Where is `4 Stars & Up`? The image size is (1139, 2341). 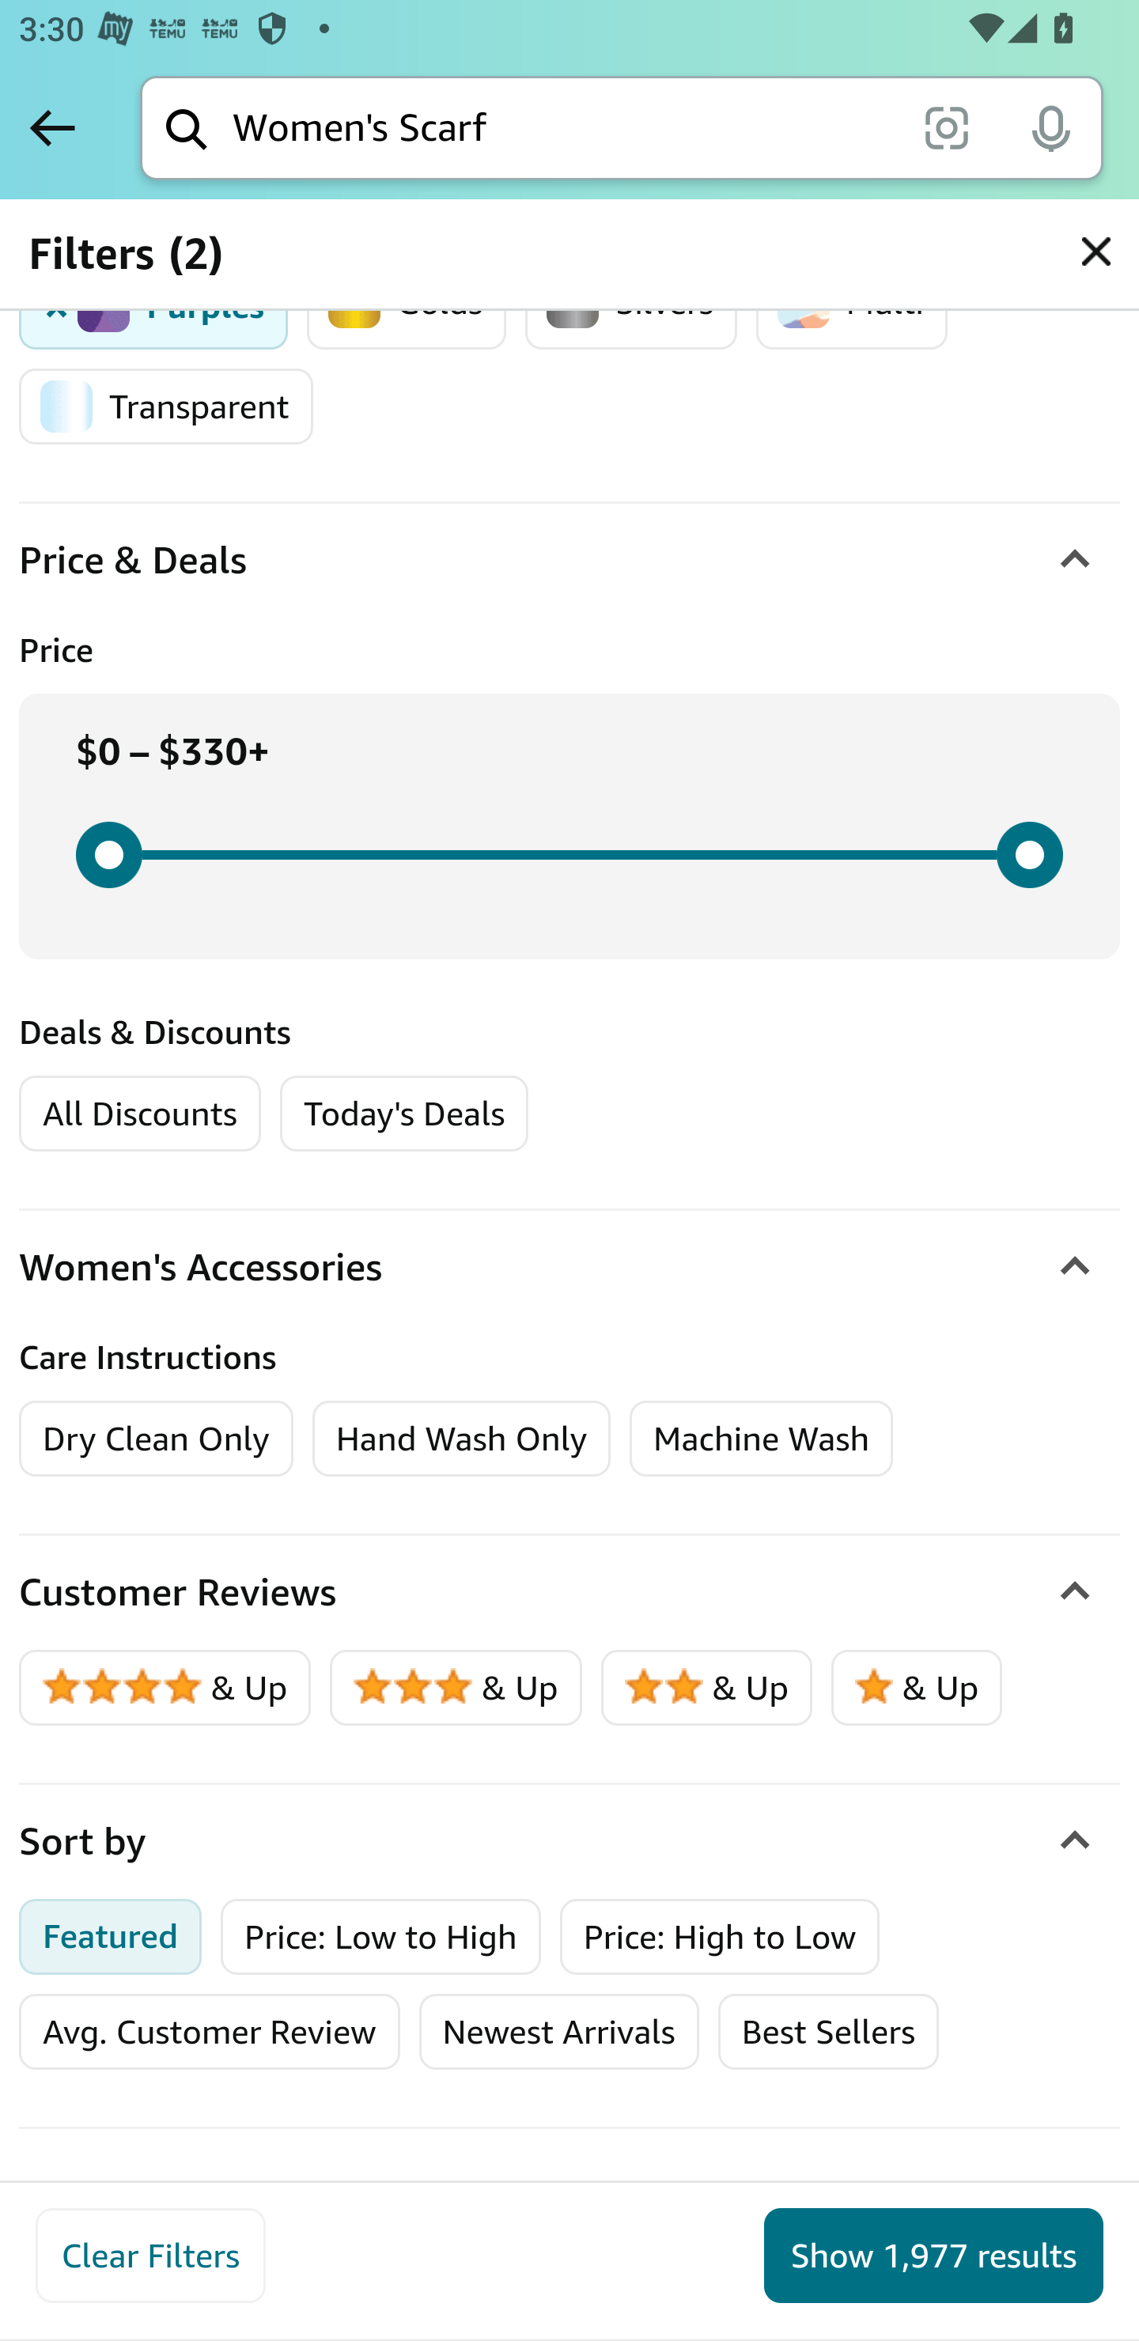 4 Stars & Up is located at coordinates (166, 1688).